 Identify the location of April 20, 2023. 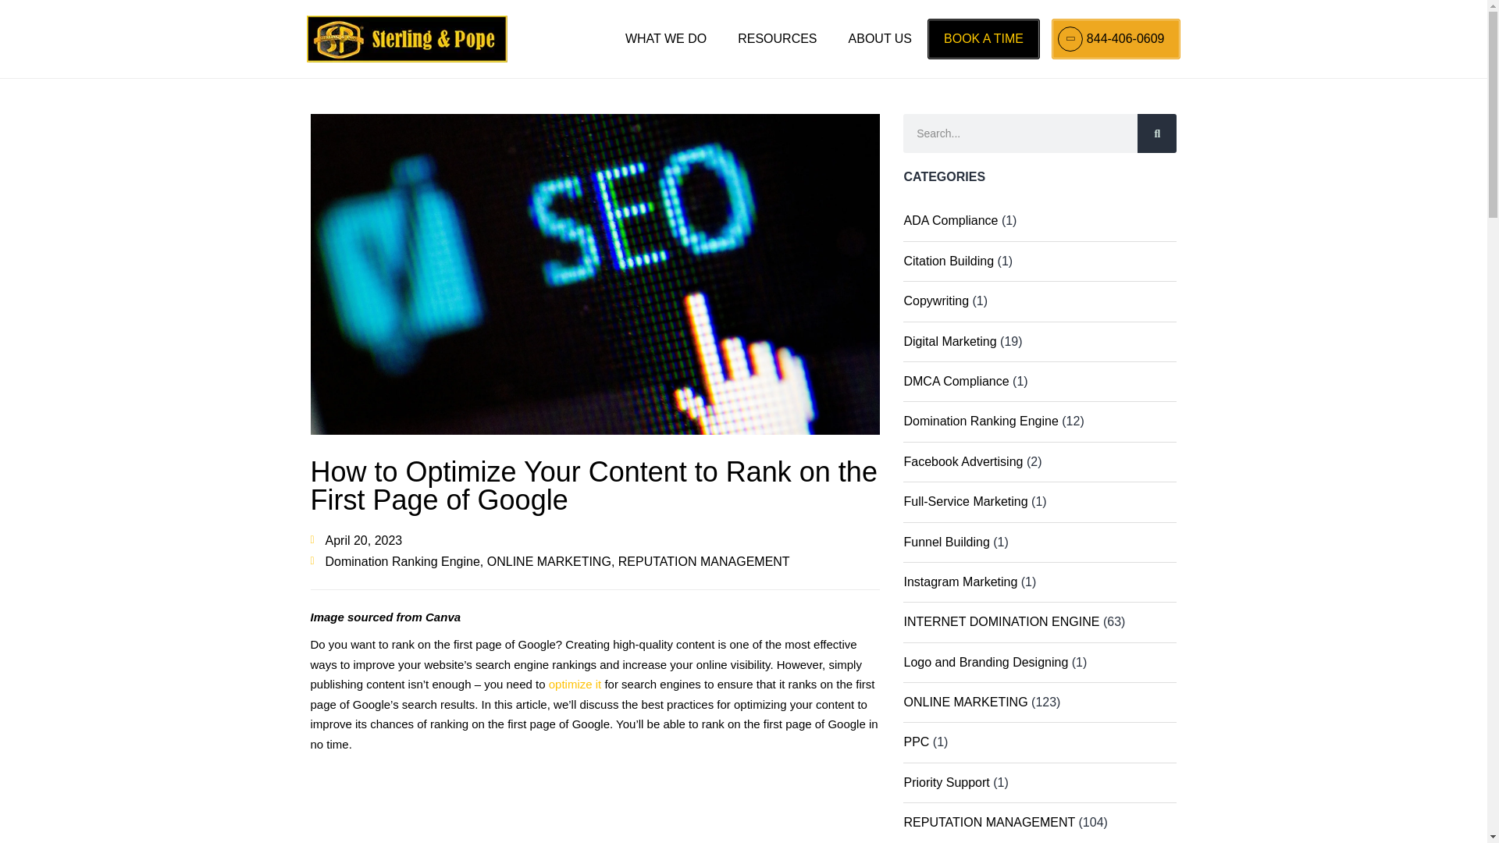
(356, 540).